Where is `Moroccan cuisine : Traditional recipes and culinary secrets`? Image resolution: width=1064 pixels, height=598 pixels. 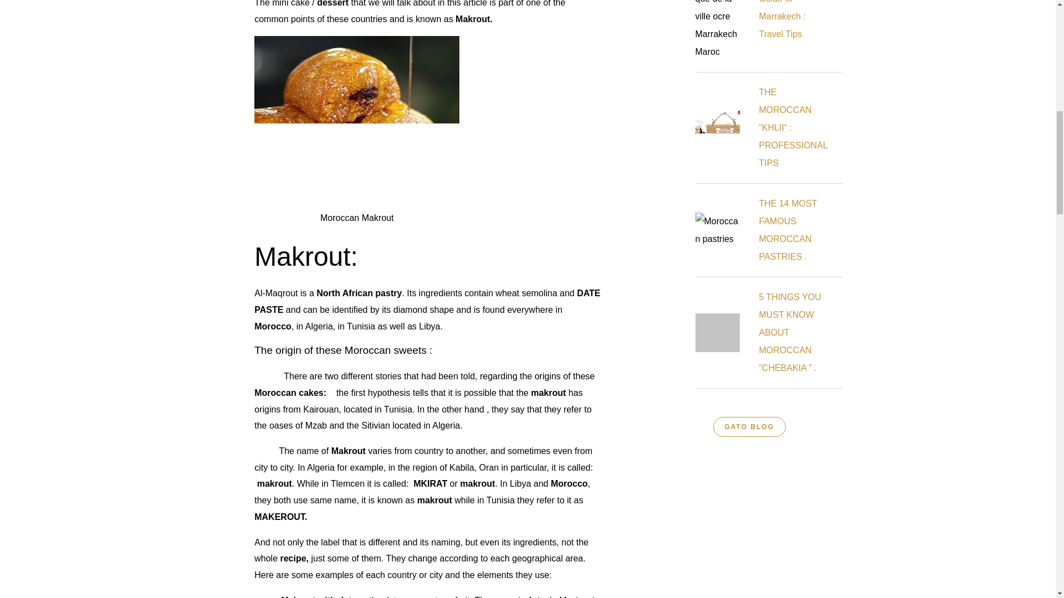 Moroccan cuisine : Traditional recipes and culinary secrets is located at coordinates (276, 393).